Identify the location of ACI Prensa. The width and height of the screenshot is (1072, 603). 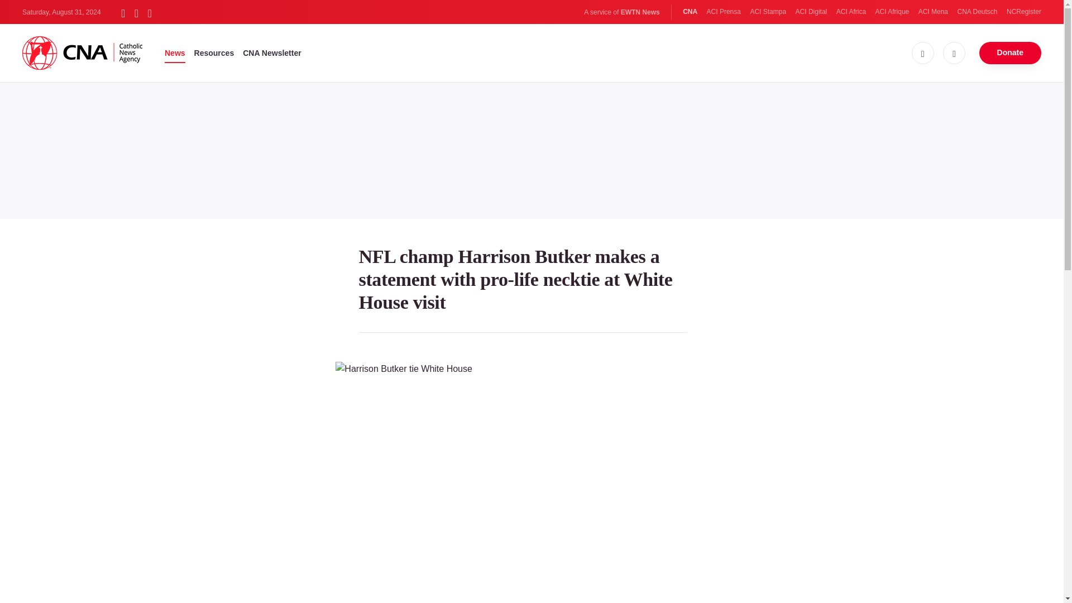
(724, 12).